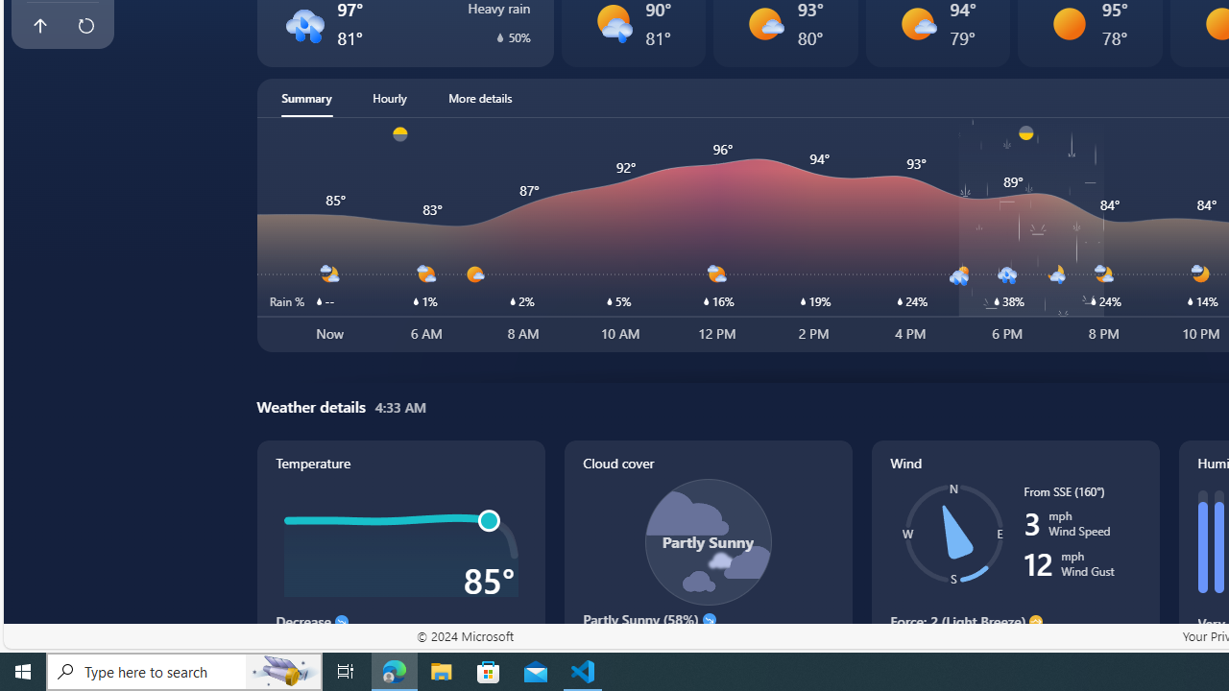 The image size is (1229, 691). I want to click on Mostly sunny, so click(916, 23).